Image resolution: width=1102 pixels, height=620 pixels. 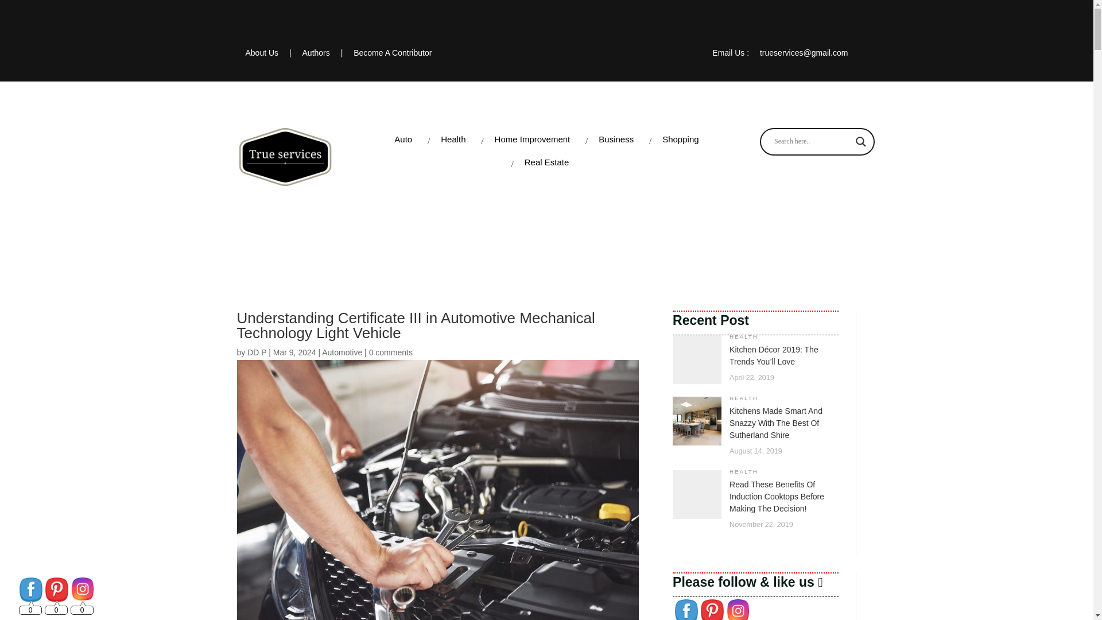 I want to click on About Us, so click(x=263, y=53).